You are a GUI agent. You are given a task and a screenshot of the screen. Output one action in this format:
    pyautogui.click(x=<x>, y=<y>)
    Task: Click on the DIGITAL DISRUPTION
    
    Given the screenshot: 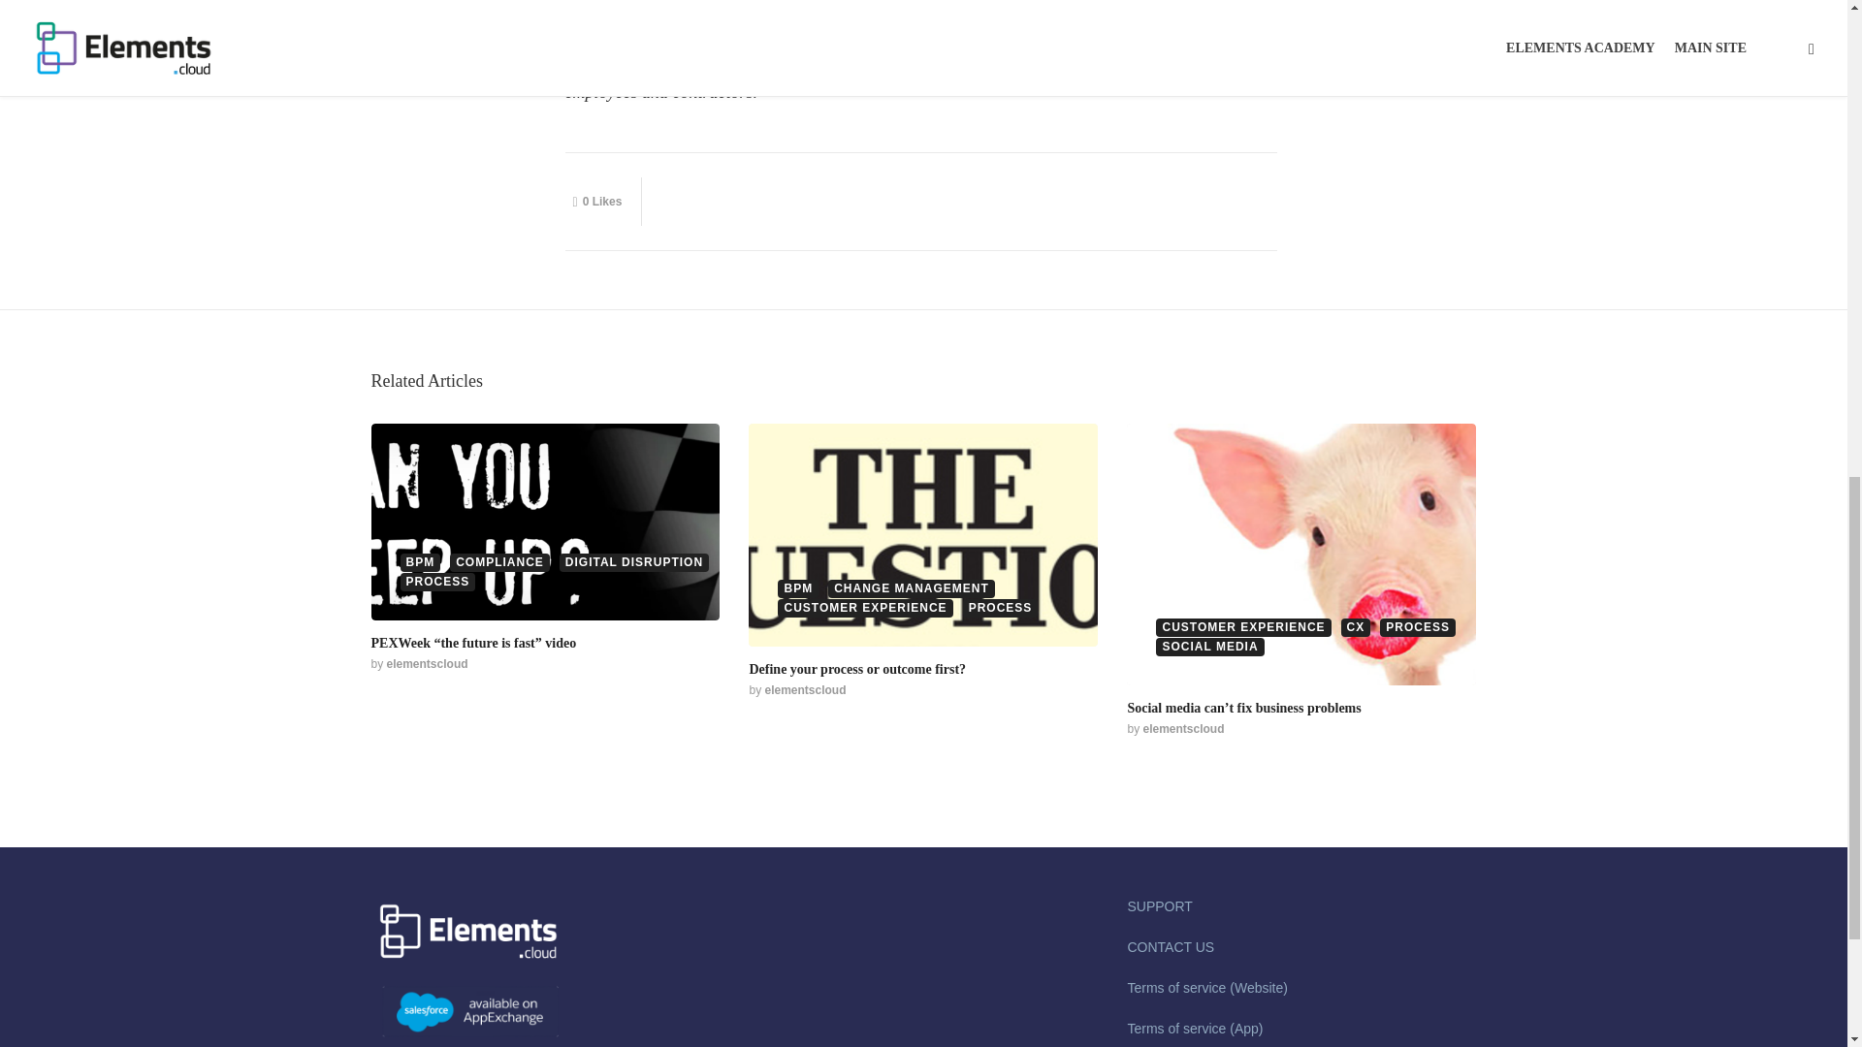 What is the action you would take?
    pyautogui.click(x=634, y=562)
    